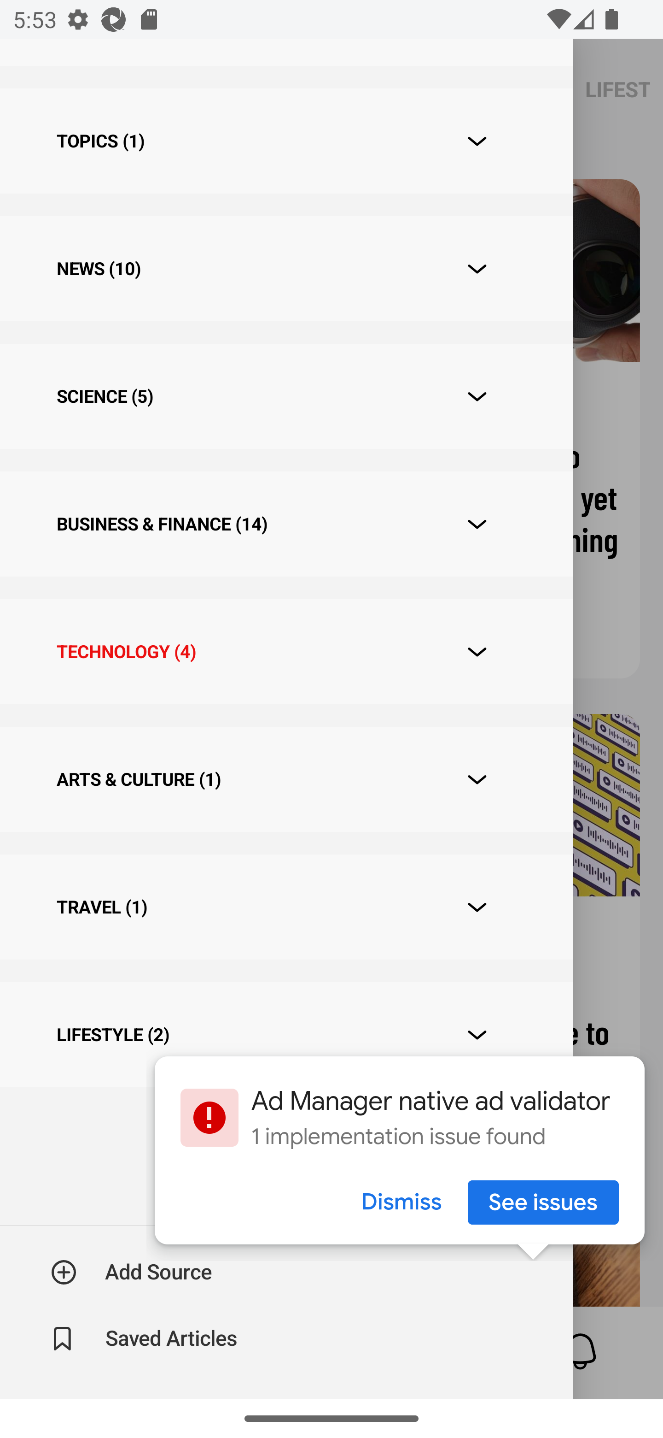  I want to click on TECHNOLOGY  (4) Expand Button, so click(286, 652).